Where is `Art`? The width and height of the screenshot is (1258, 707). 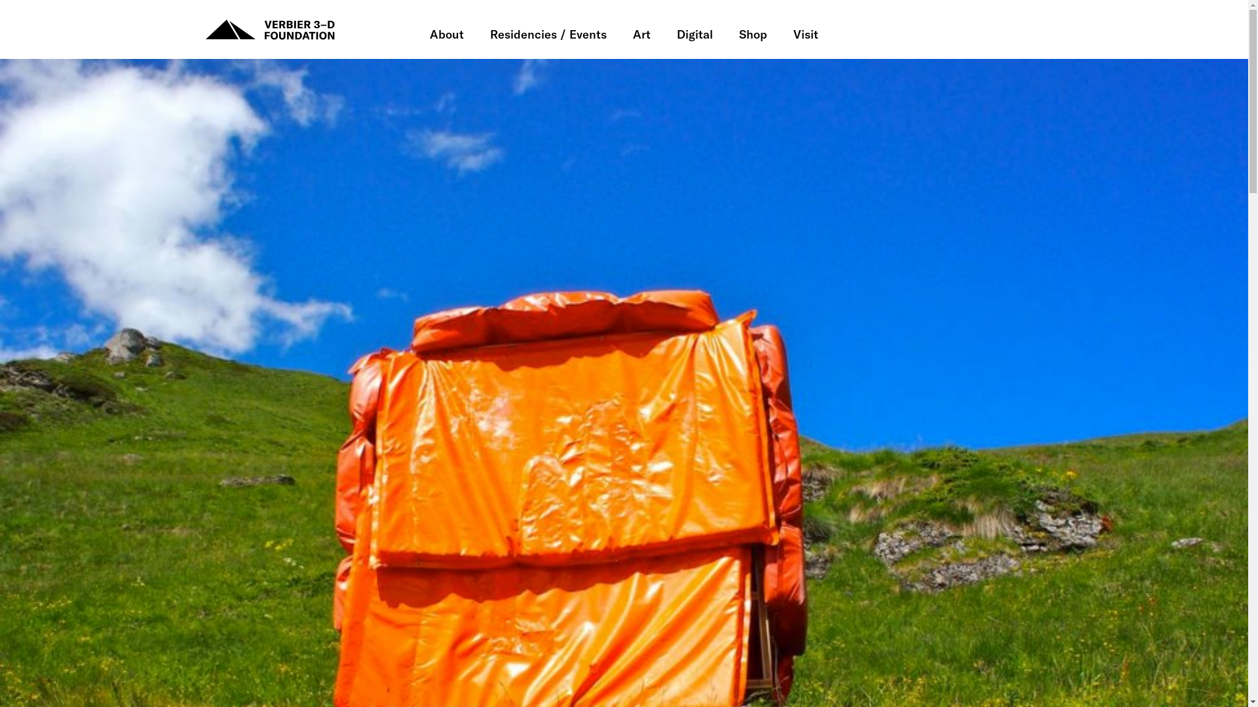 Art is located at coordinates (642, 39).